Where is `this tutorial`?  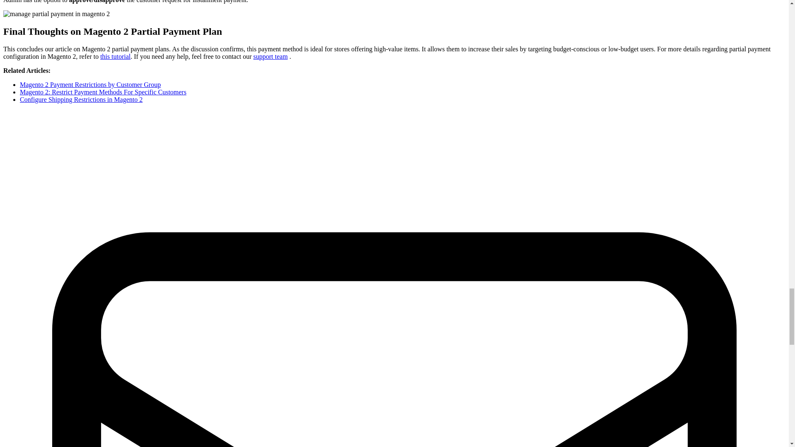
this tutorial is located at coordinates (115, 56).